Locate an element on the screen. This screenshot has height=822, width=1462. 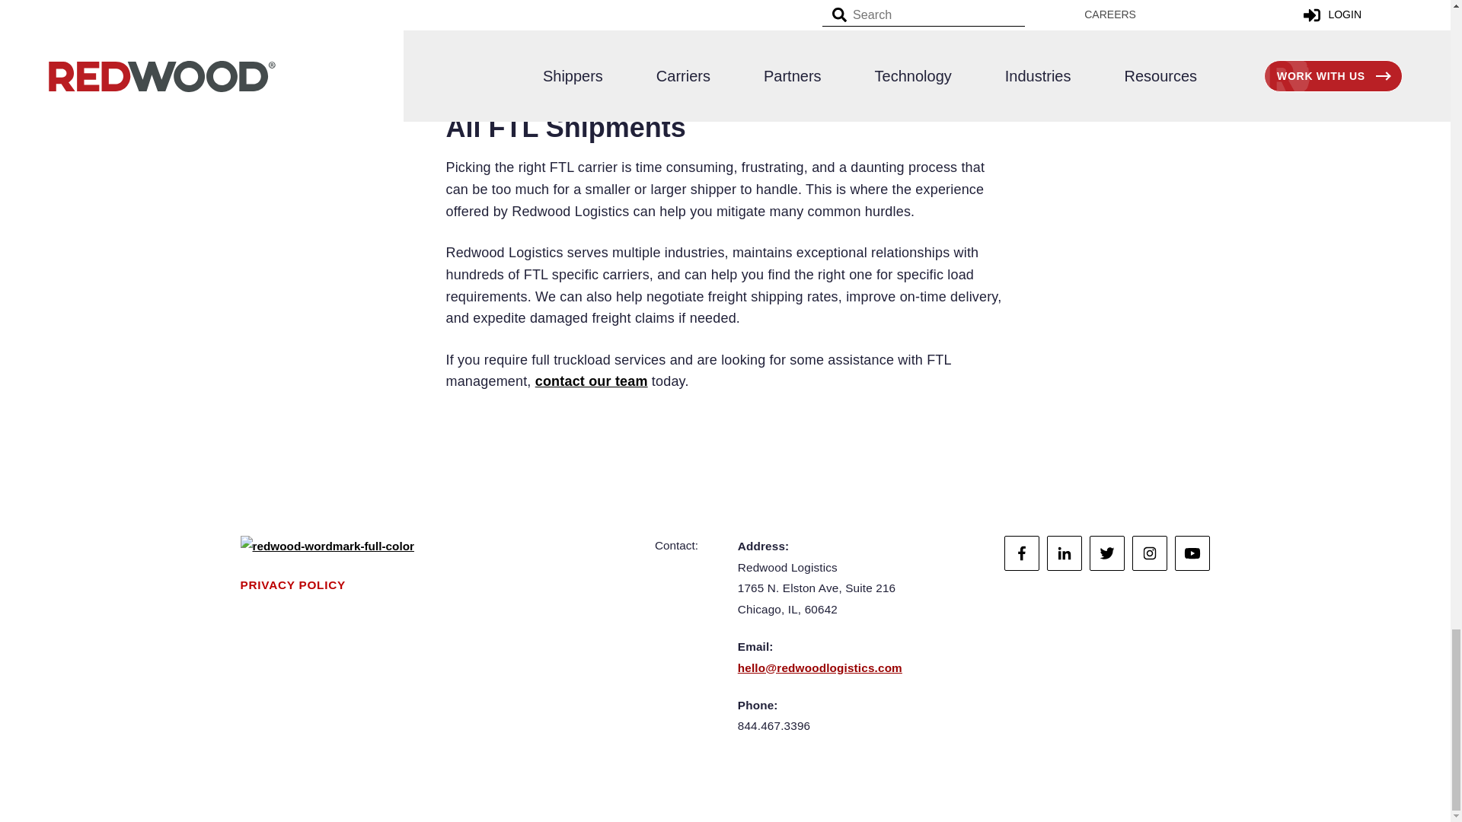
Facebook is located at coordinates (1022, 553).